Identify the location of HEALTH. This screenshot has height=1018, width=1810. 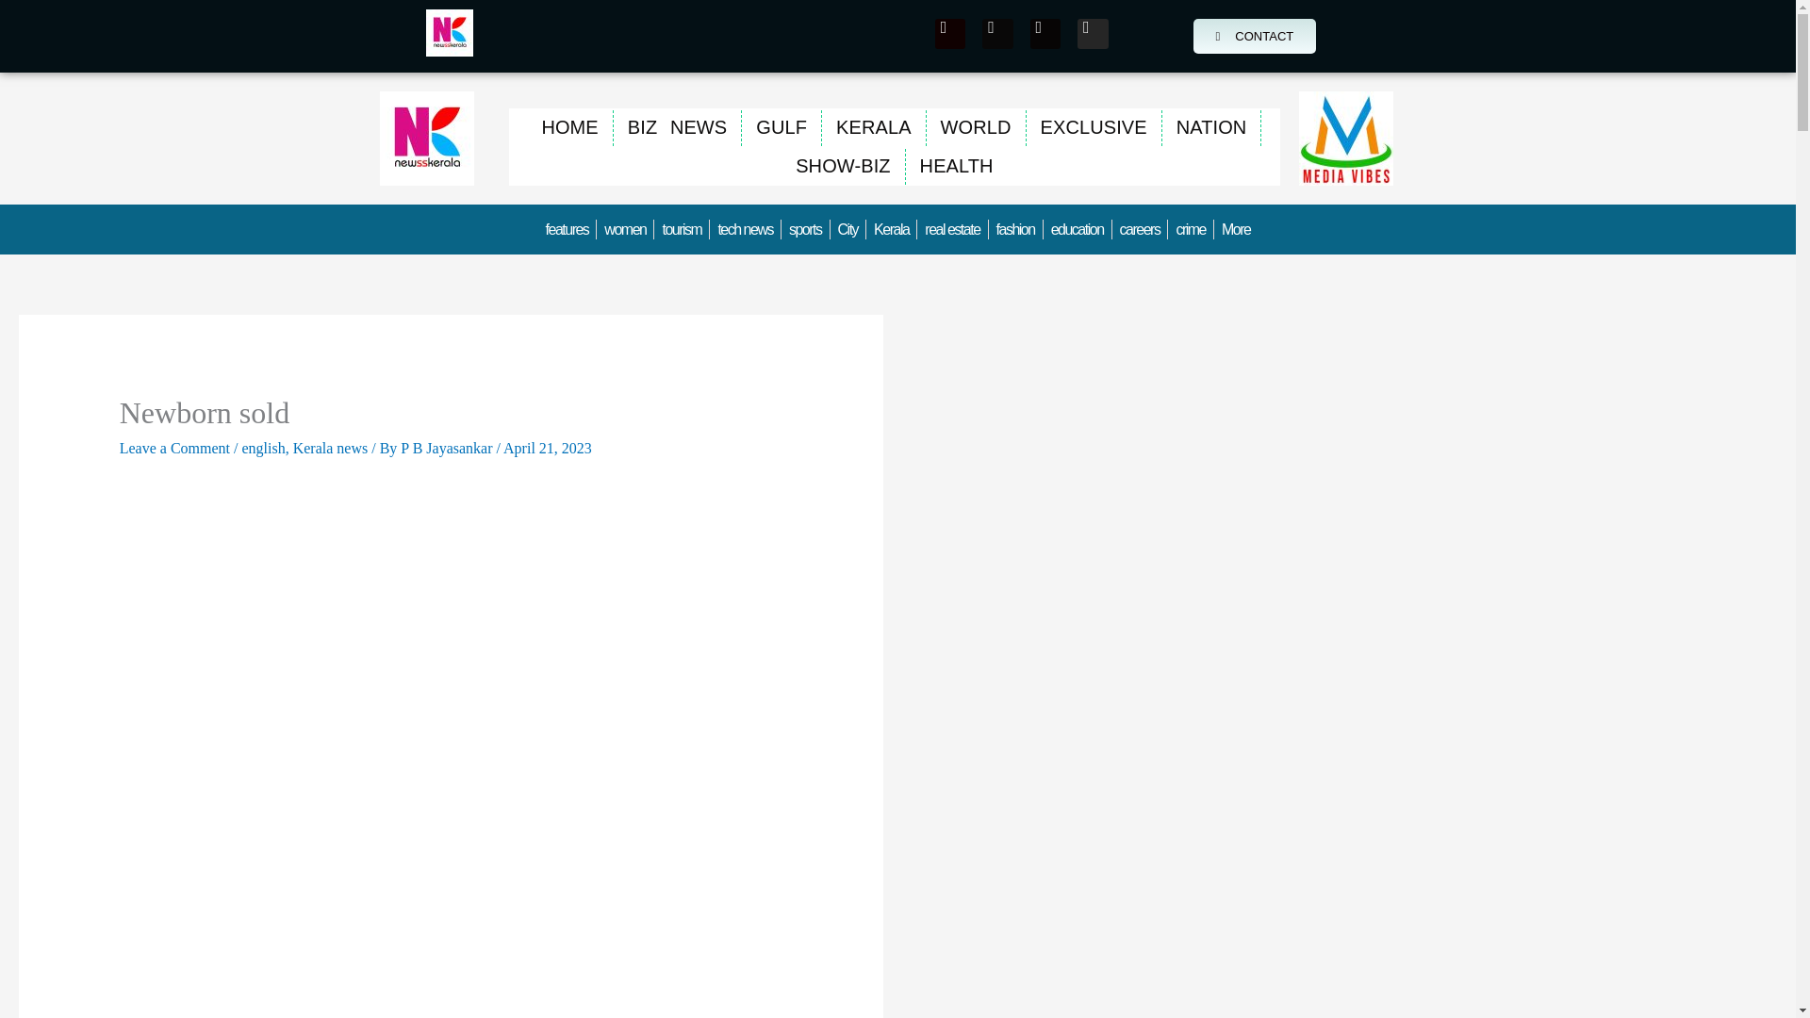
(957, 166).